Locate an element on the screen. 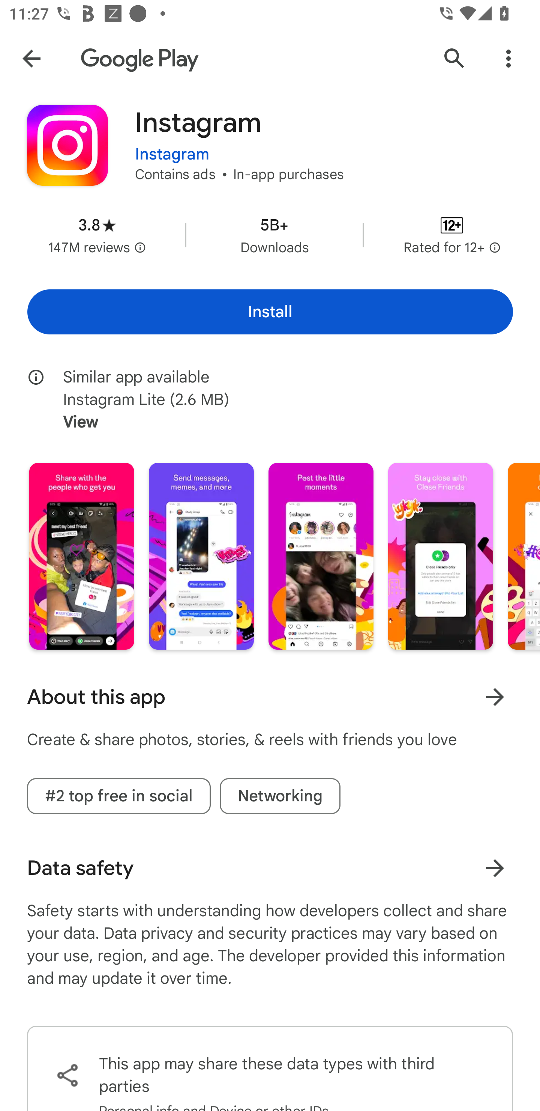 This screenshot has width=540, height=1111. Average rating 3.8 stars in 147 million reviews is located at coordinates (97, 235).